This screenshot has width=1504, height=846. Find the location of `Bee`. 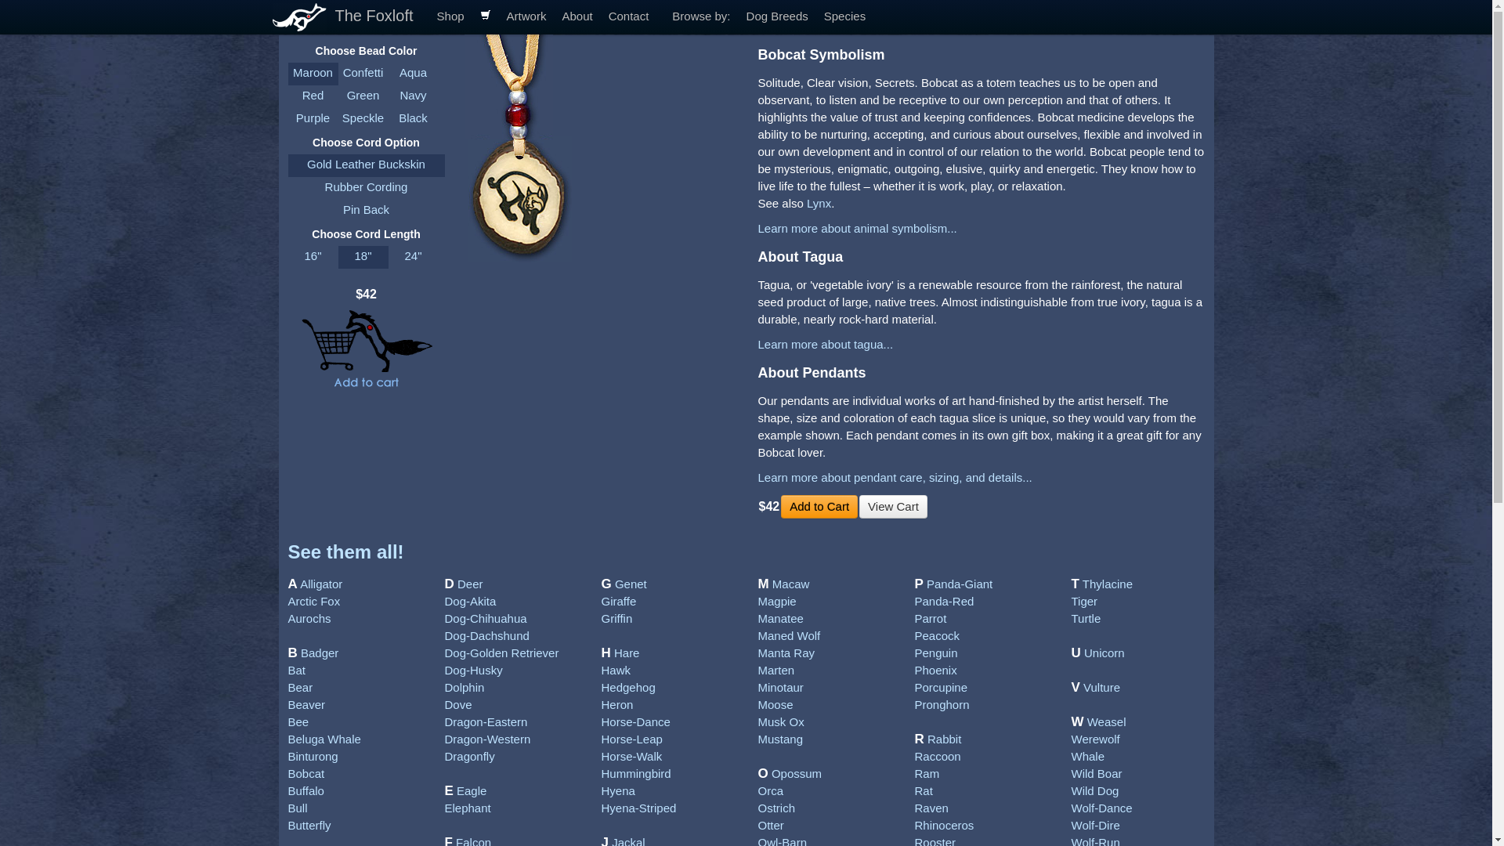

Bee is located at coordinates (299, 721).